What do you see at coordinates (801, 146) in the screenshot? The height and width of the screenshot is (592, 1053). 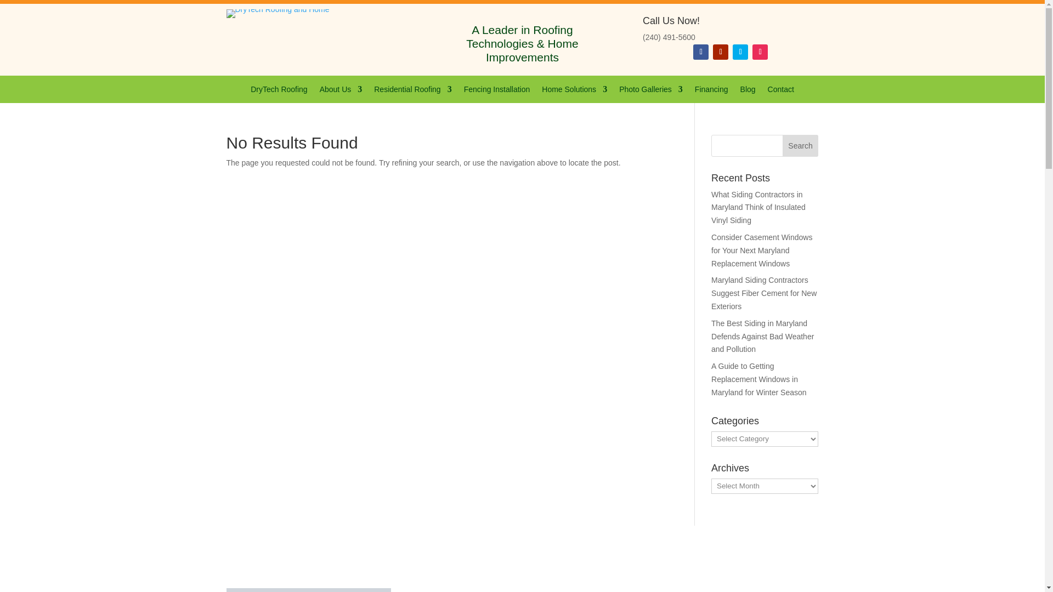 I see `Search` at bounding box center [801, 146].